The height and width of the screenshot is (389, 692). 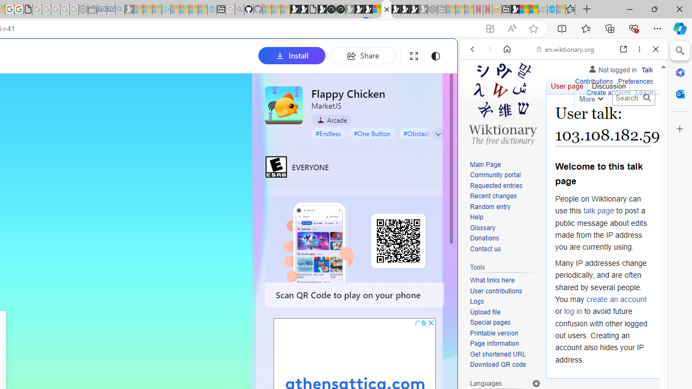 What do you see at coordinates (569, 75) in the screenshot?
I see `Search the web` at bounding box center [569, 75].